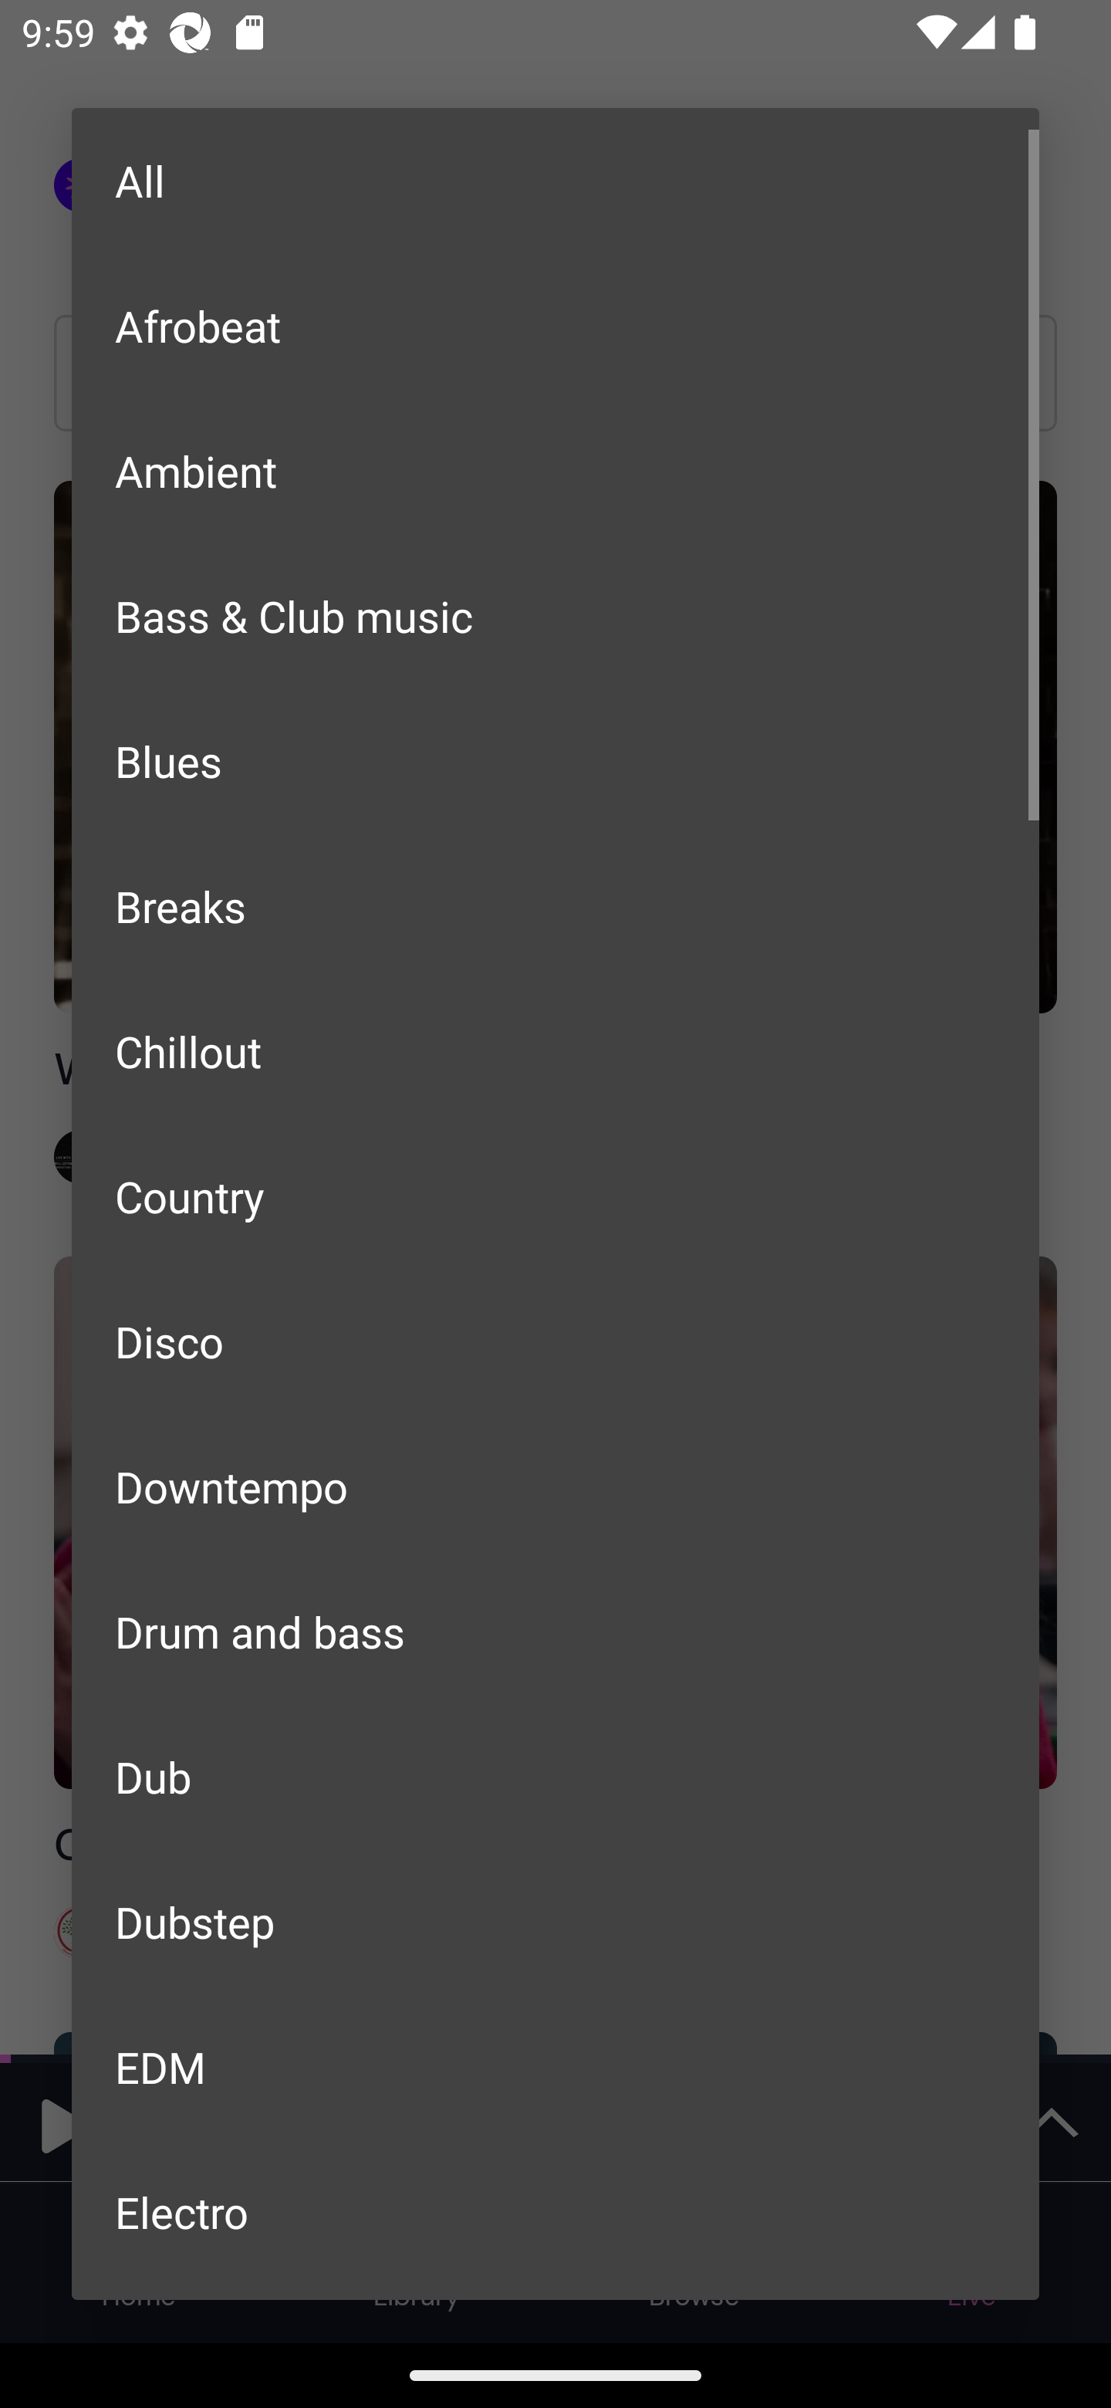 Image resolution: width=1111 pixels, height=2408 pixels. I want to click on Dub, so click(555, 1777).